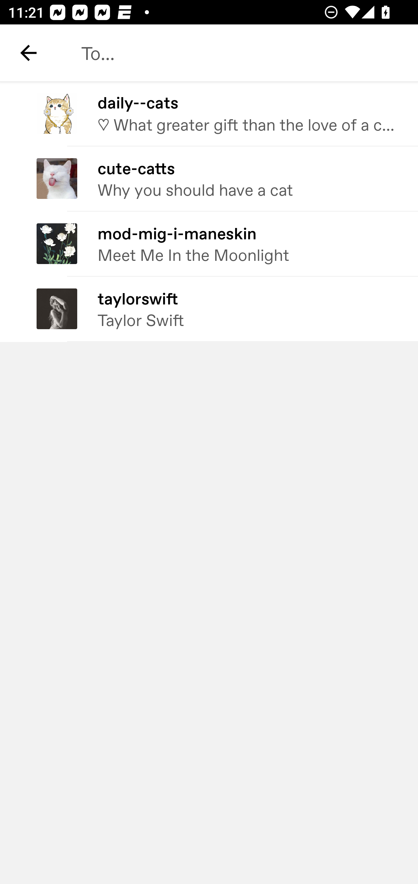 This screenshot has width=418, height=884. What do you see at coordinates (209, 244) in the screenshot?
I see `mod-mig-i-maneskin Meet Me In the Moonlight` at bounding box center [209, 244].